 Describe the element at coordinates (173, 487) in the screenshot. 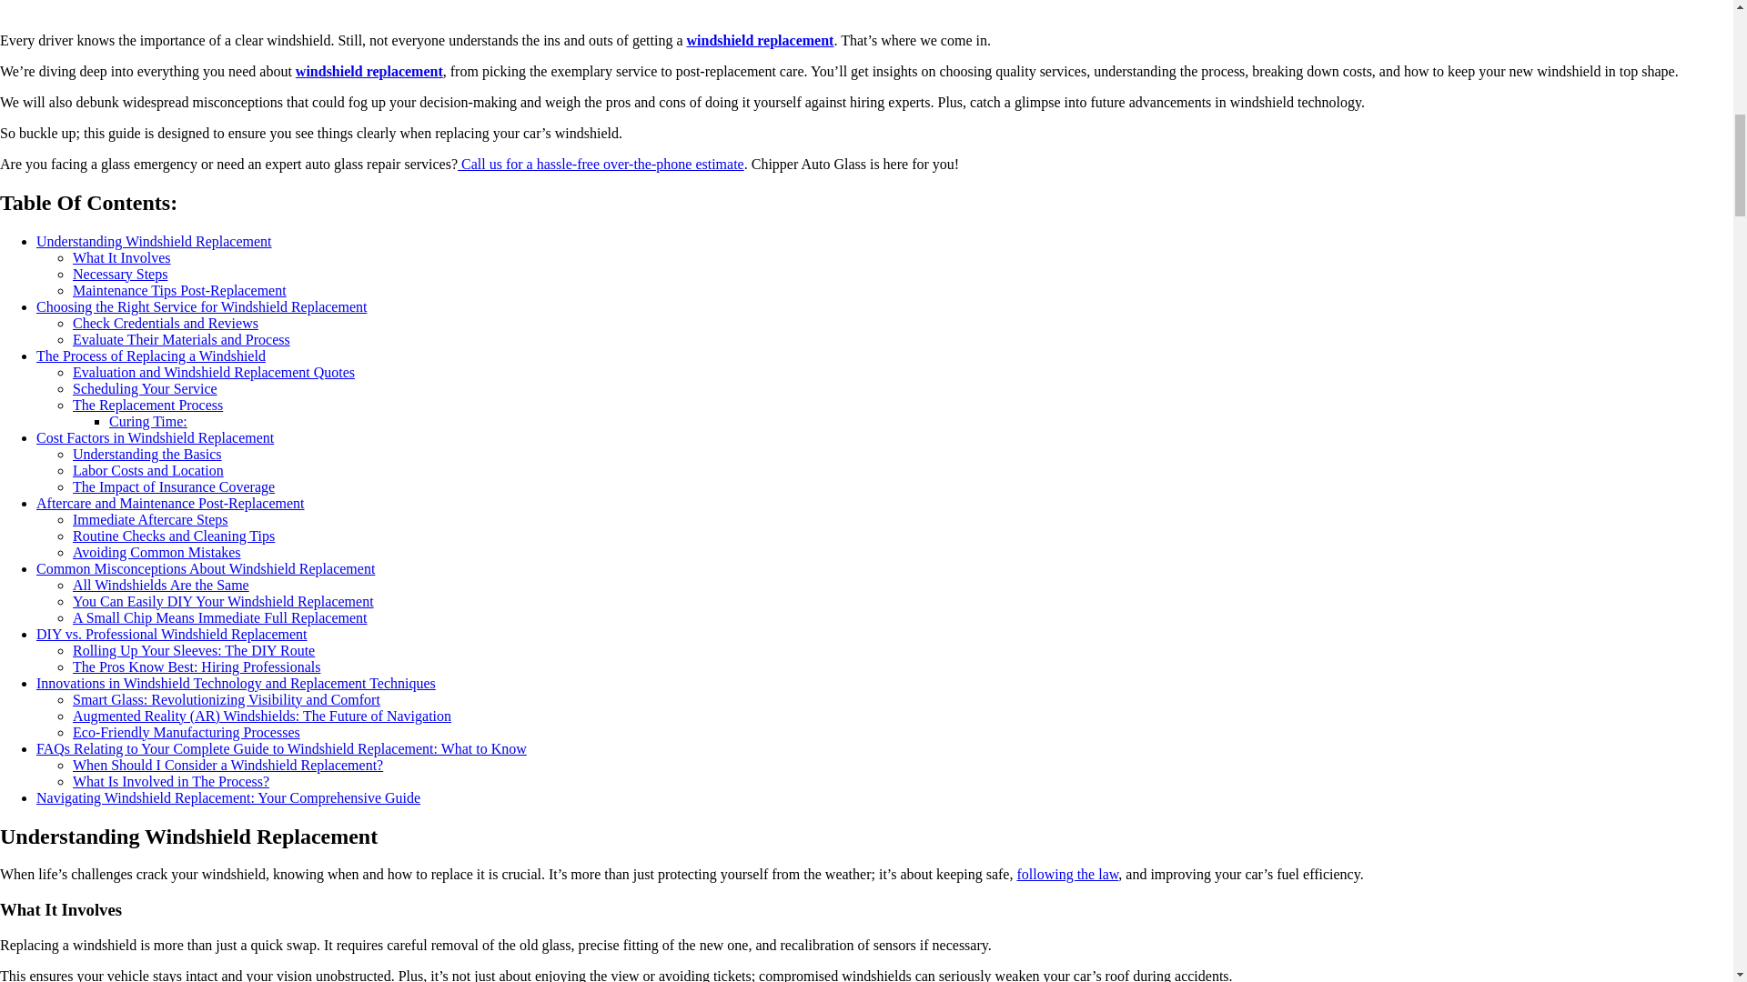

I see `The Impact of Insurance Coverage` at that location.